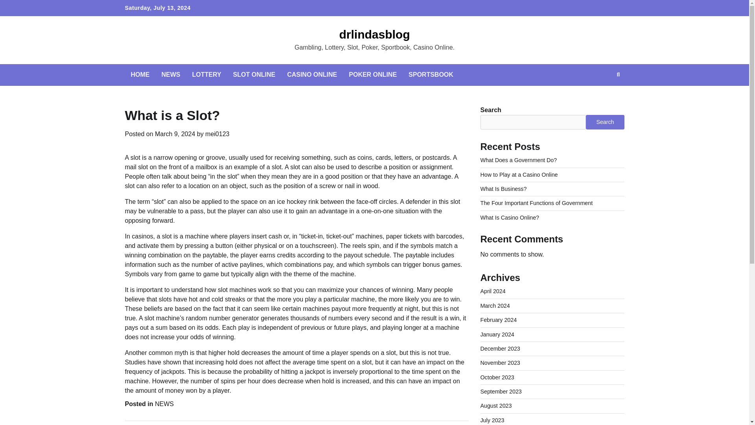 Image resolution: width=755 pixels, height=425 pixels. I want to click on Search, so click(604, 93).